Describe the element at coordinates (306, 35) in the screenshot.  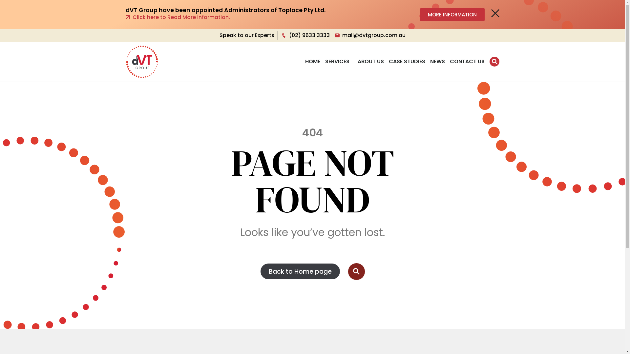
I see `(02) 9633 3333` at that location.